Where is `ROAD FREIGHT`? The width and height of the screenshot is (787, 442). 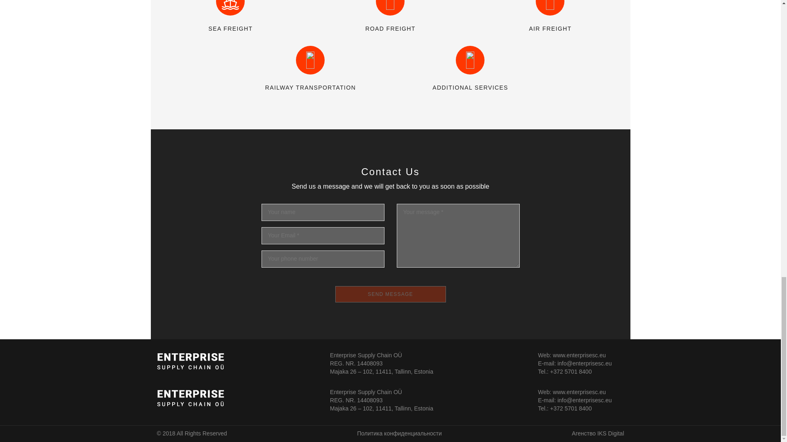 ROAD FREIGHT is located at coordinates (390, 29).